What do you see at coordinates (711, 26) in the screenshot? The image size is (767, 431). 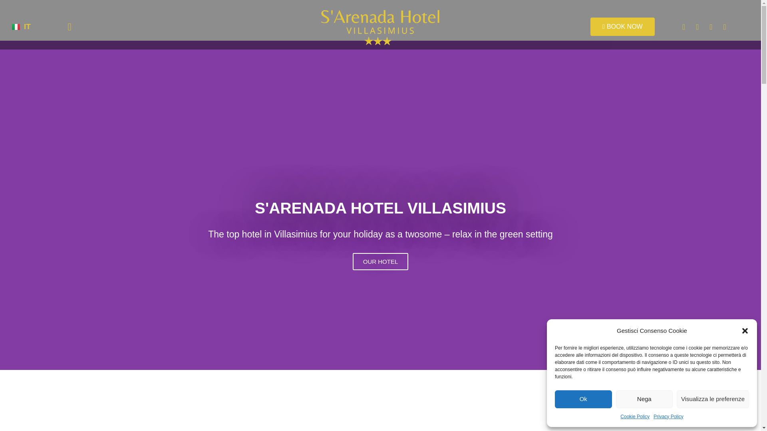 I see `Youtube` at bounding box center [711, 26].